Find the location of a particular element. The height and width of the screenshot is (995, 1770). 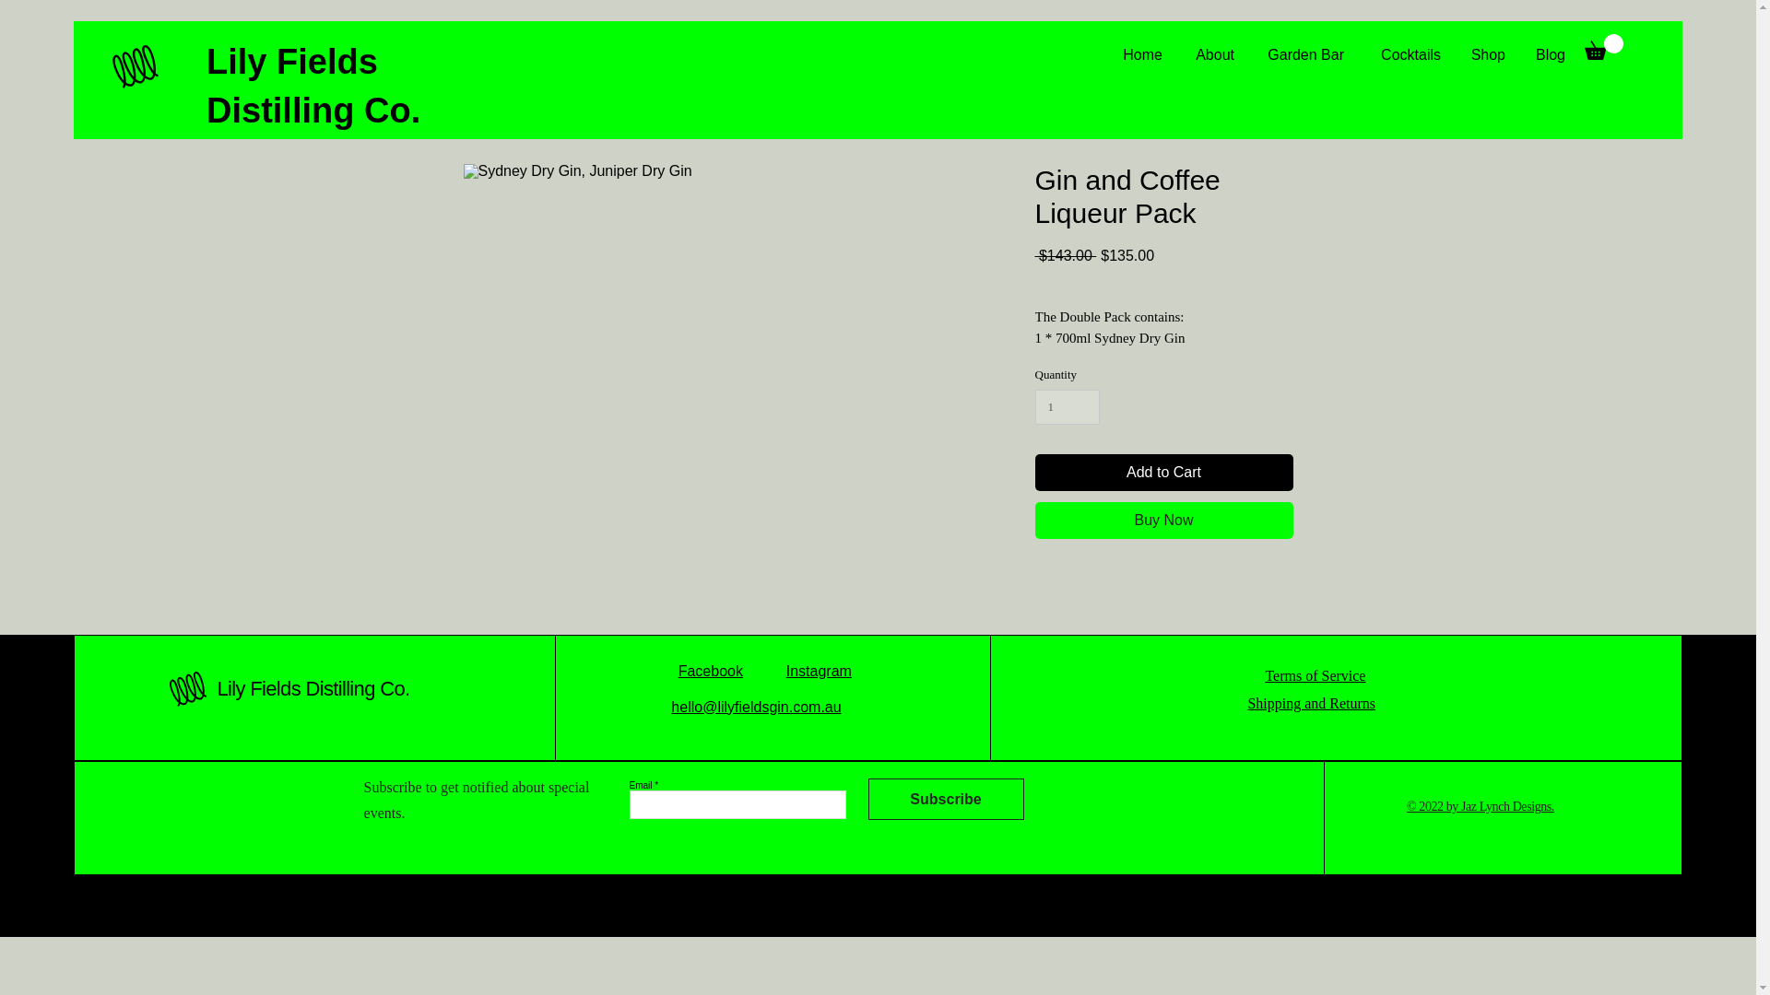

Add to Cart is located at coordinates (1162, 472).